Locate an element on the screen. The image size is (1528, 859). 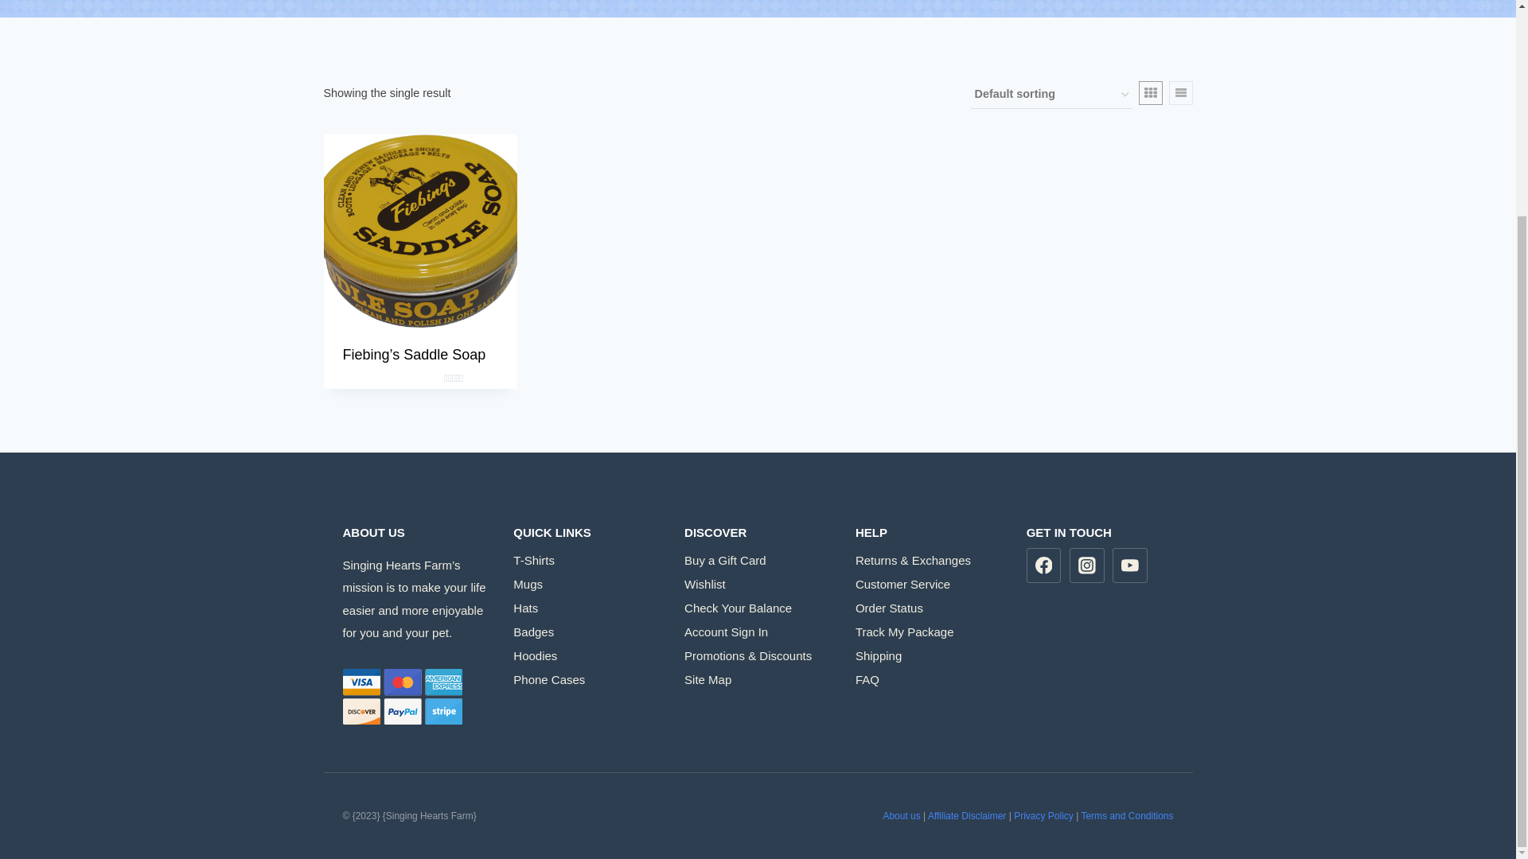
Grid View is located at coordinates (1149, 92).